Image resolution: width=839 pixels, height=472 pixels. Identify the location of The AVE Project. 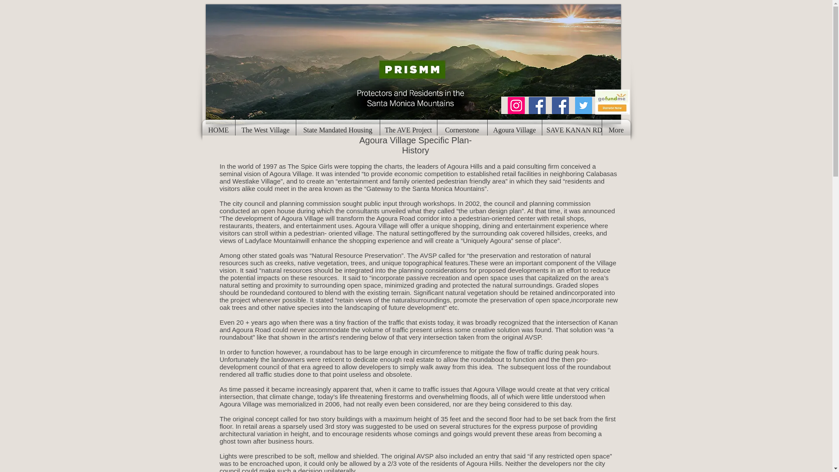
(408, 130).